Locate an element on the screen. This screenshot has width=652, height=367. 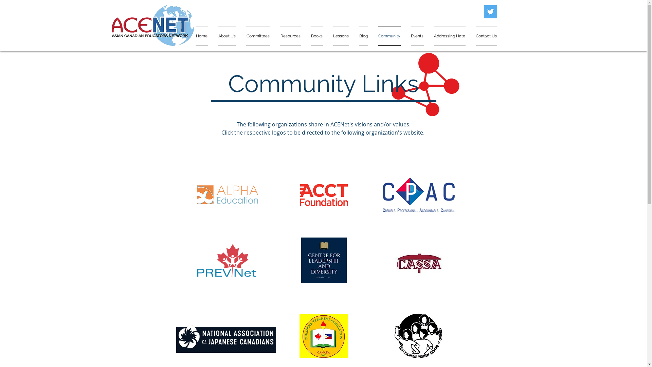
Blog is located at coordinates (363, 36).